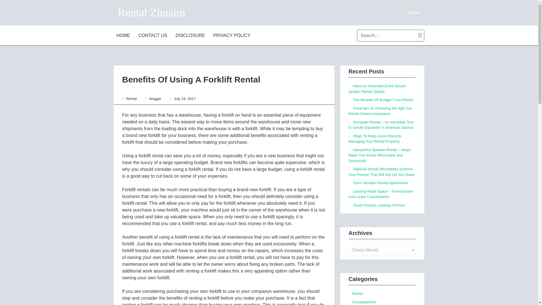 Image resolution: width=542 pixels, height=305 pixels. Describe the element at coordinates (364, 302) in the screenshot. I see `Uncategorized` at that location.